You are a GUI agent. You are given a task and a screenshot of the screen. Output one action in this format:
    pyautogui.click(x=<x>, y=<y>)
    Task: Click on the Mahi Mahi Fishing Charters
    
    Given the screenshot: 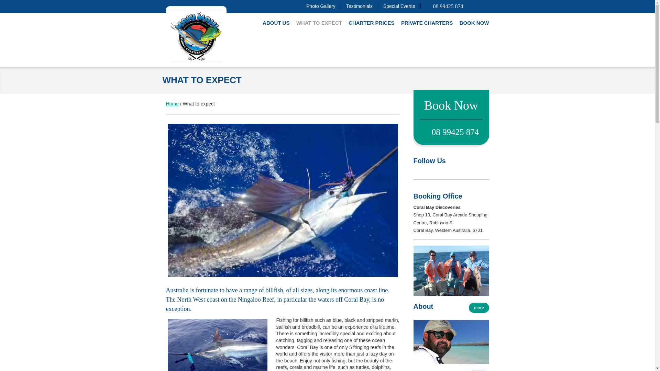 What is the action you would take?
    pyautogui.click(x=172, y=103)
    